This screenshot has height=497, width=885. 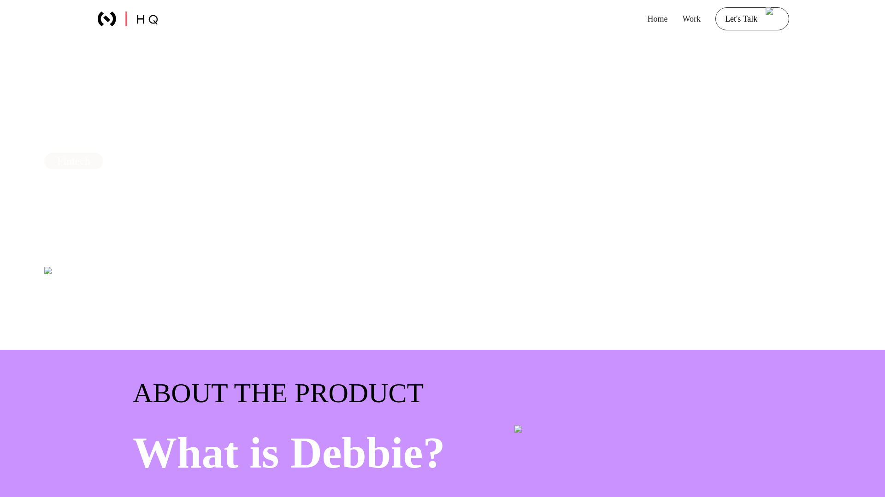 I want to click on Fintech, so click(x=74, y=161).